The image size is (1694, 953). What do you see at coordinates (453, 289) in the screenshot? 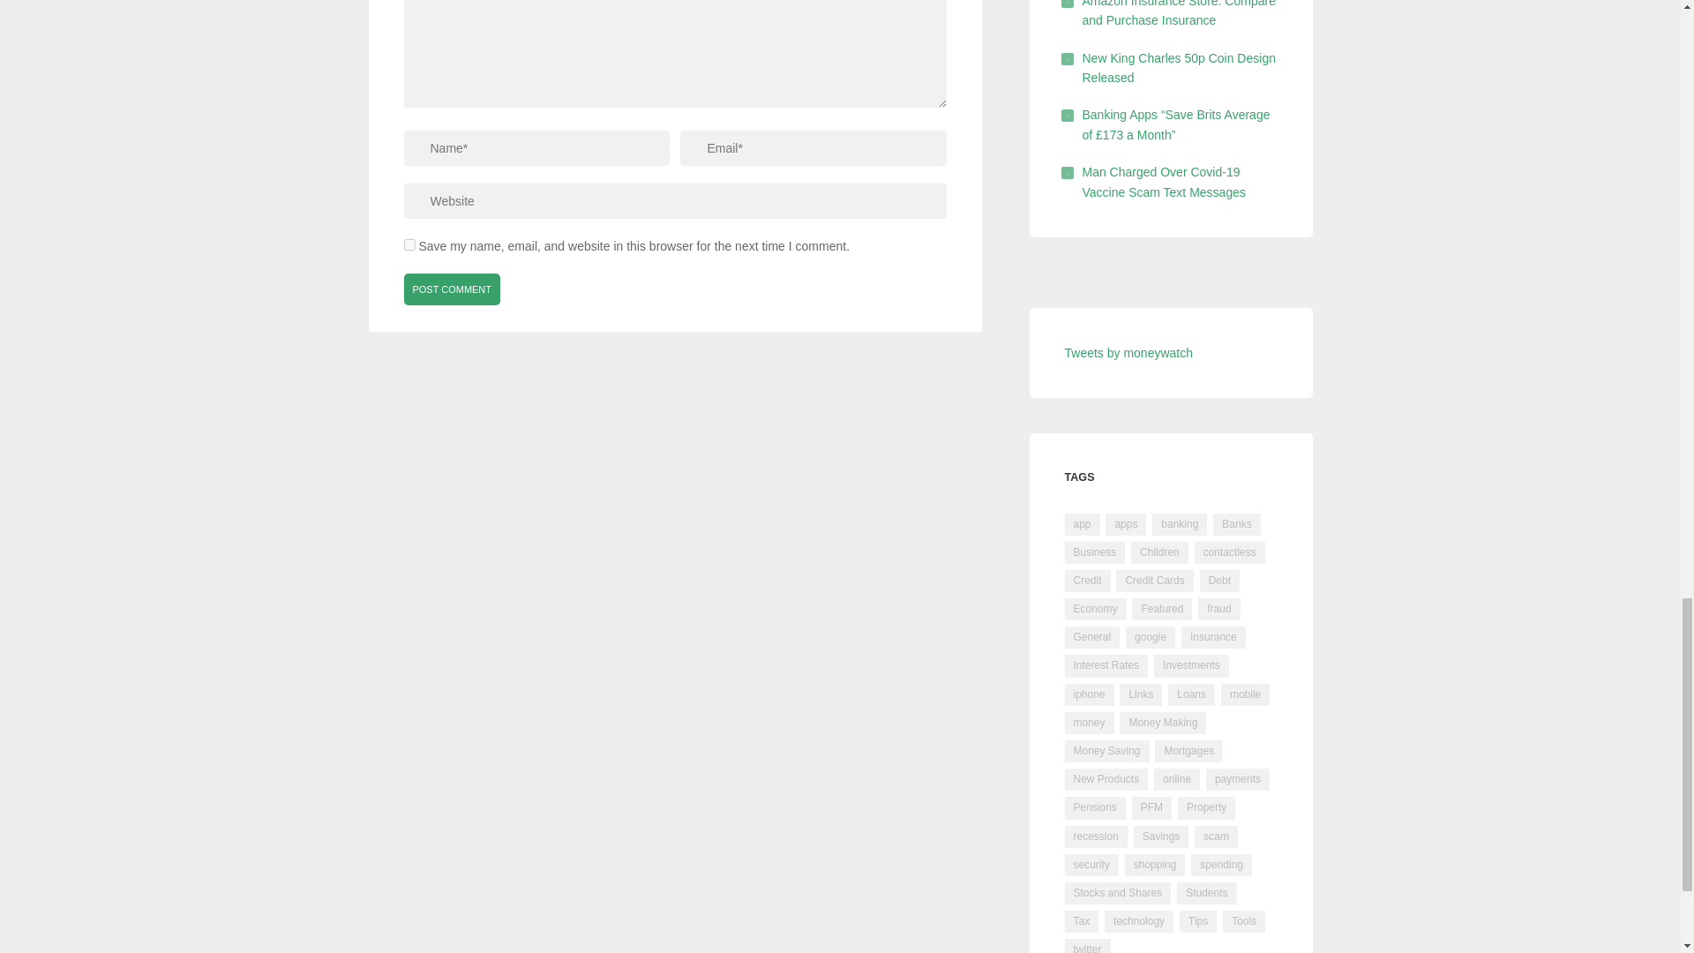
I see `Post Comment` at bounding box center [453, 289].